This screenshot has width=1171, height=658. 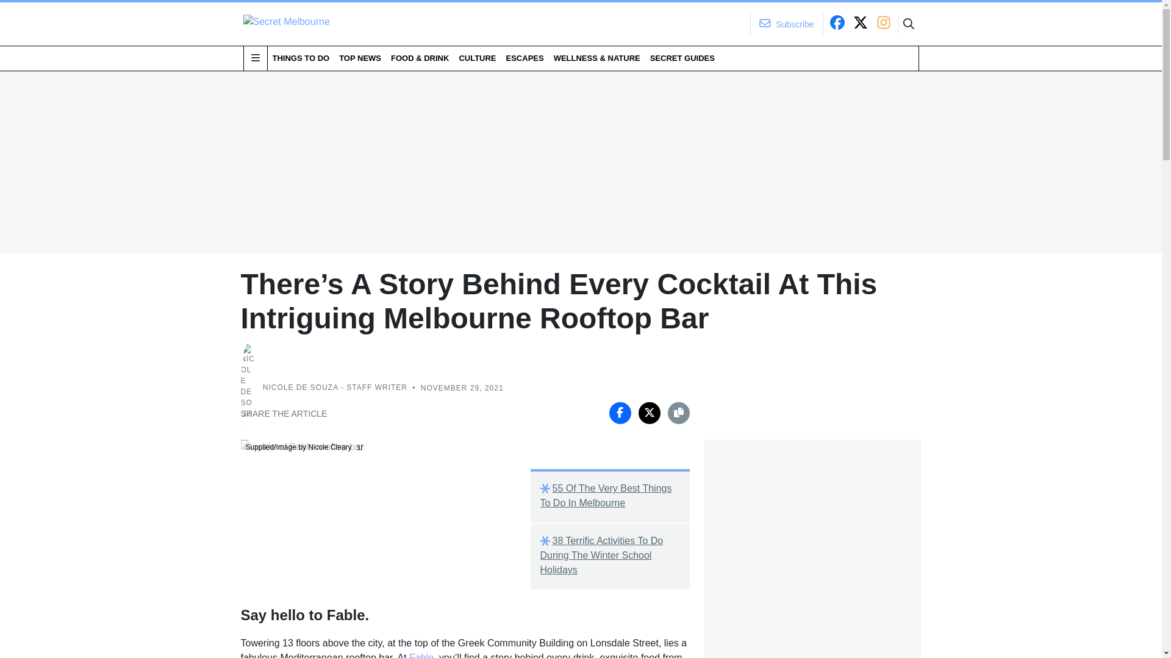 I want to click on ESCAPES, so click(x=525, y=58).